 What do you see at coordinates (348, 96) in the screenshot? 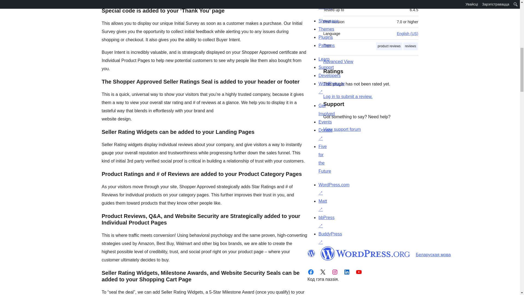
I see `Log in to WordPress.org` at bounding box center [348, 96].